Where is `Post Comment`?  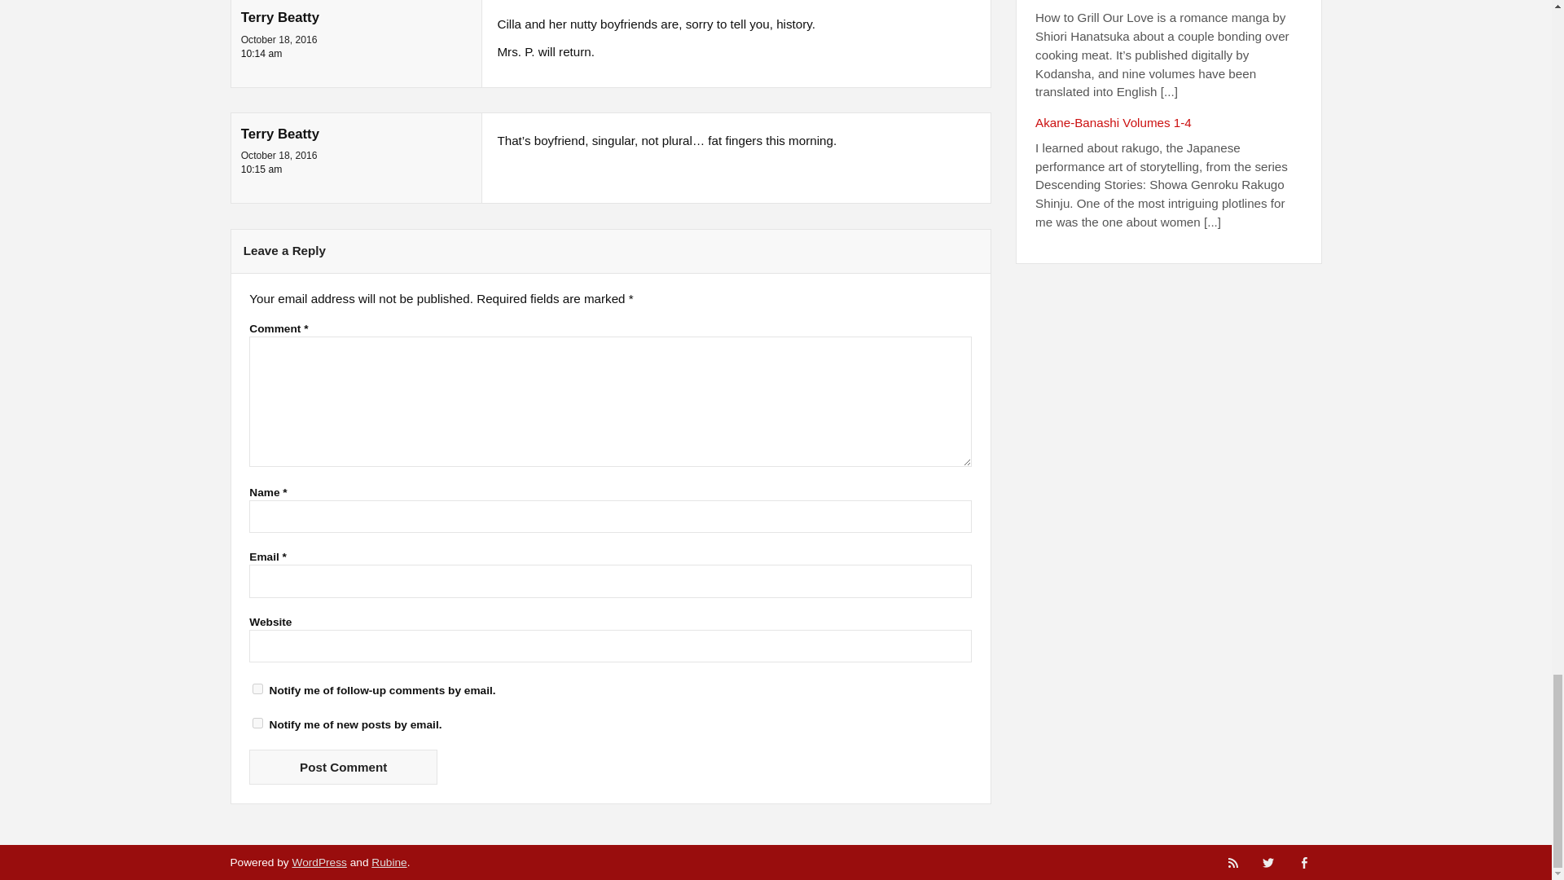
Post Comment is located at coordinates (343, 768).